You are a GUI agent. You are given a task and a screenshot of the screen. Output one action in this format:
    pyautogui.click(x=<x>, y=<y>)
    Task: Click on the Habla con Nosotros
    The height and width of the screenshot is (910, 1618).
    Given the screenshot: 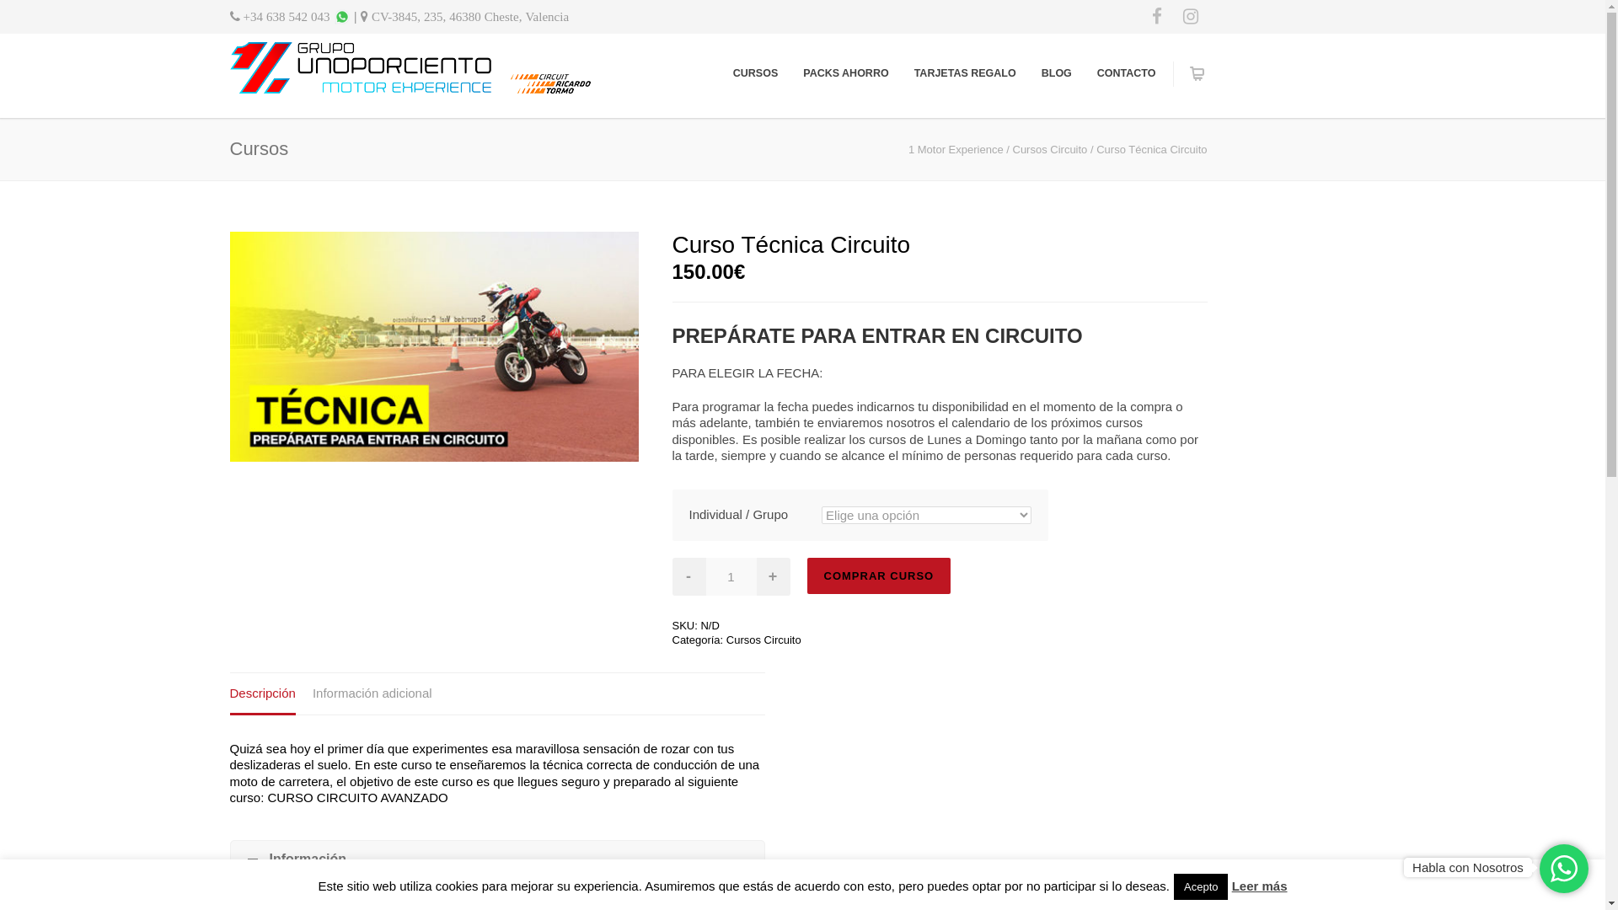 What is the action you would take?
    pyautogui.click(x=1468, y=867)
    